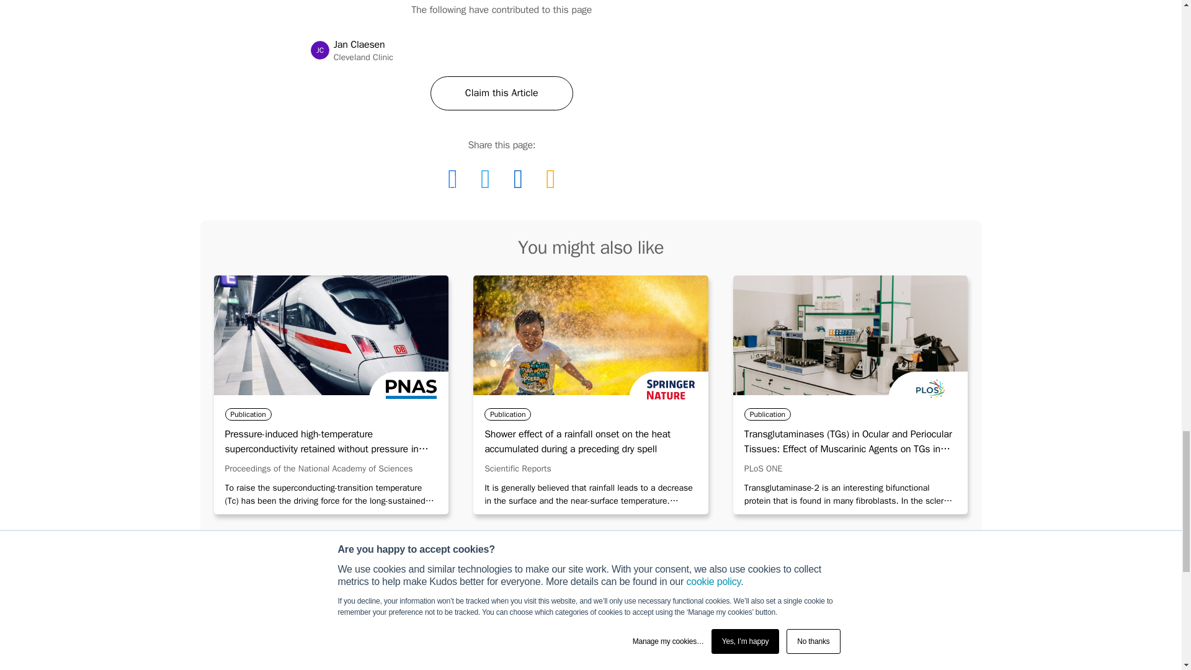  I want to click on Scientific Reports, so click(517, 468).